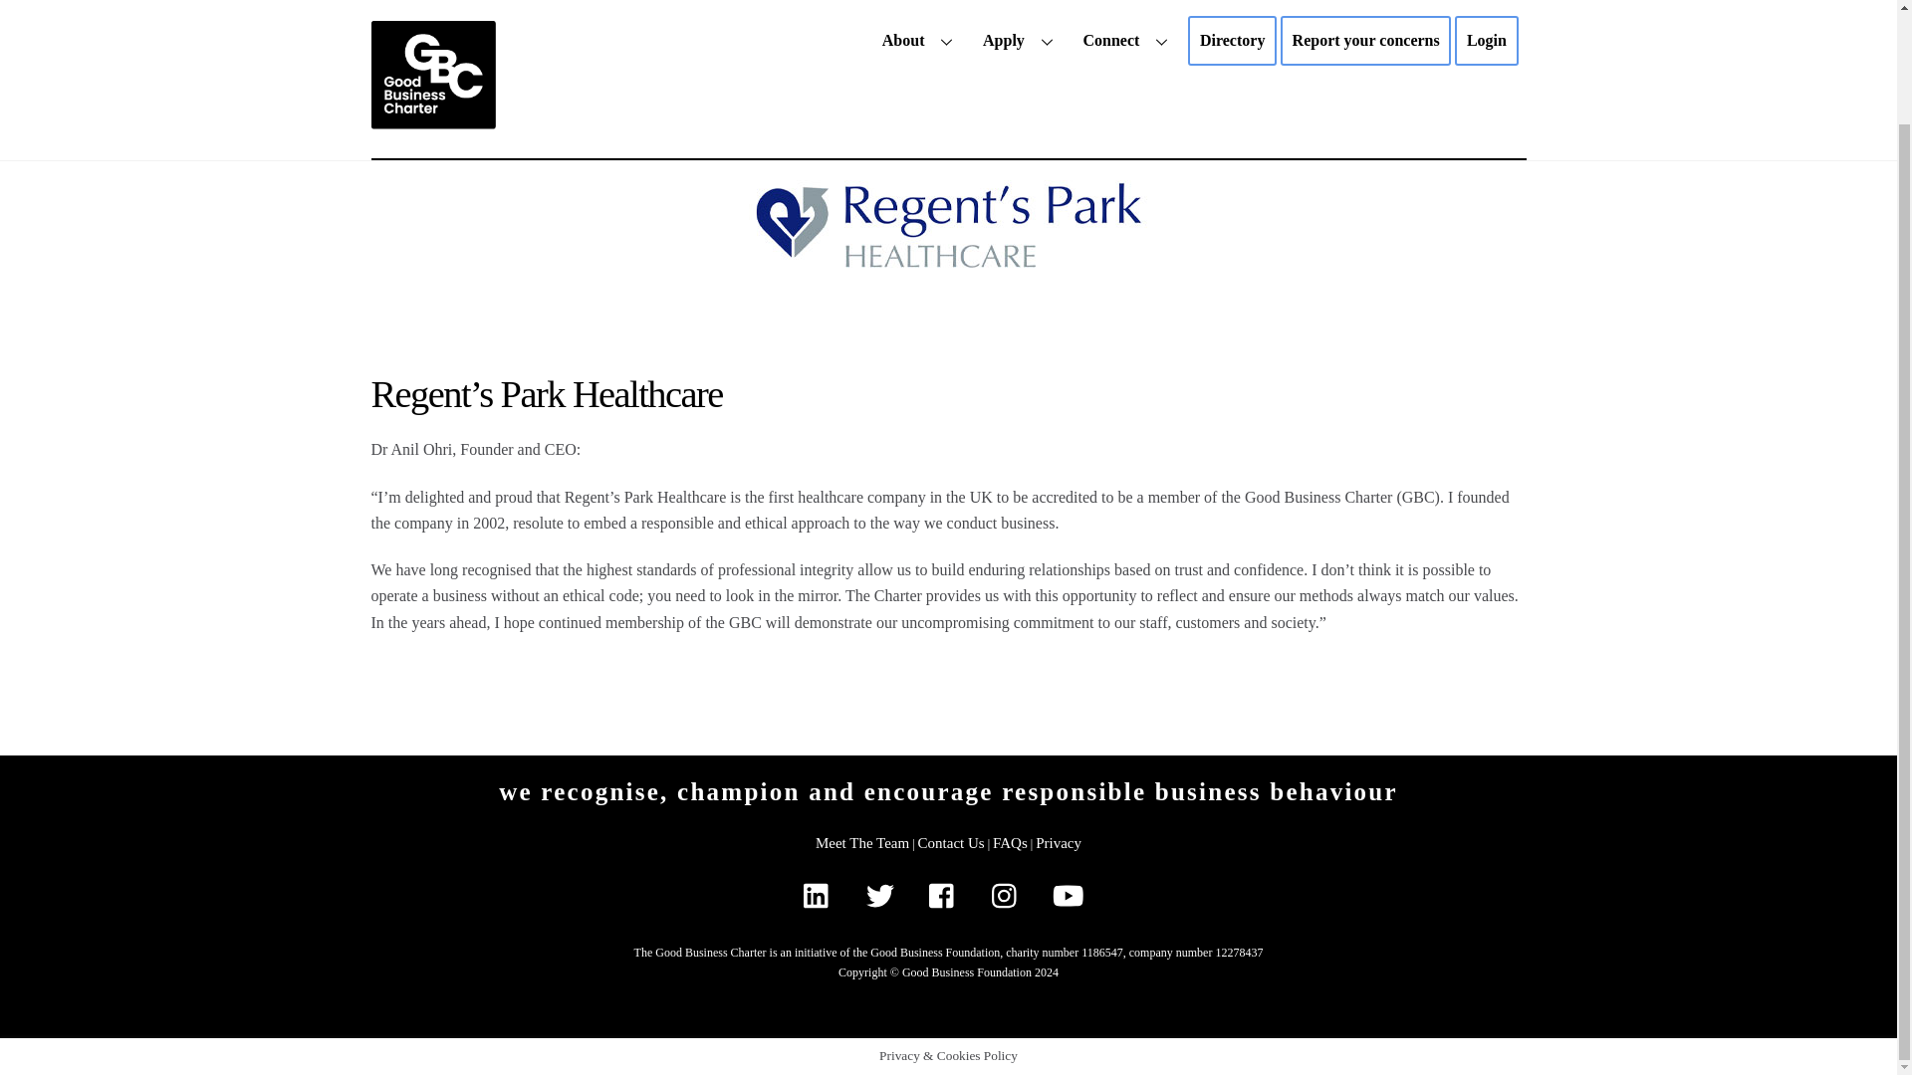 The width and height of the screenshot is (1912, 1075). Describe the element at coordinates (948, 227) in the screenshot. I see `Regents-park-health` at that location.